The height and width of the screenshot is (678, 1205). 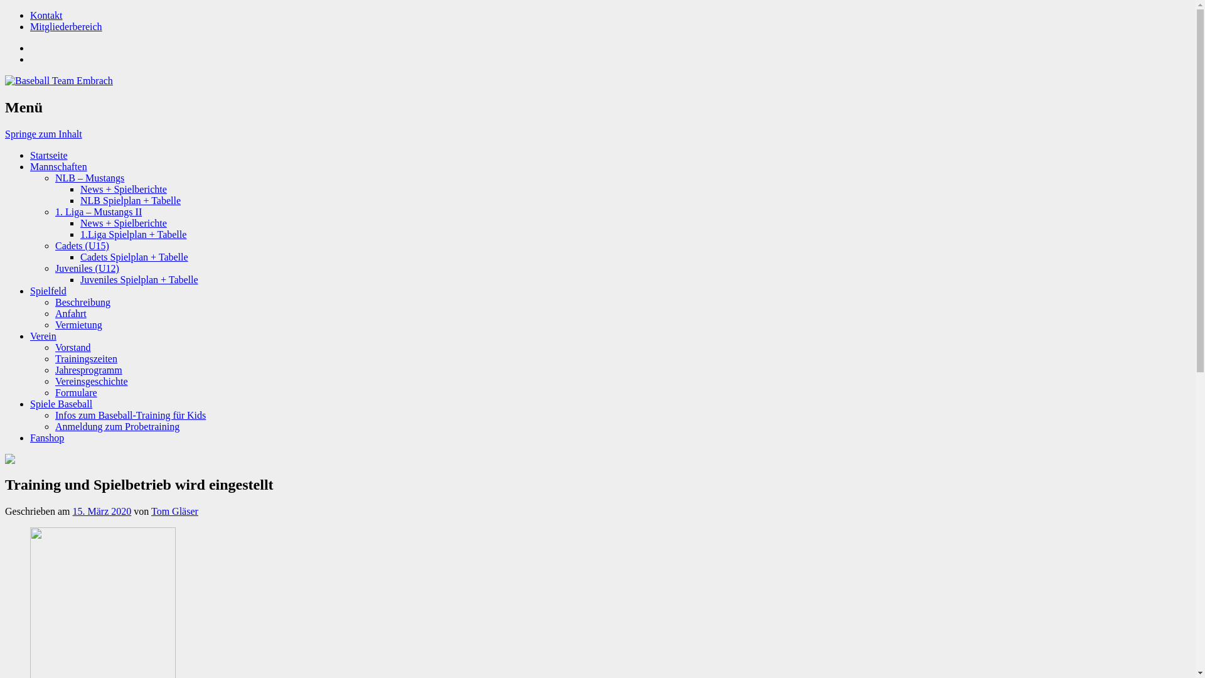 What do you see at coordinates (306, 81) in the screenshot?
I see `Baseball Team Embrach` at bounding box center [306, 81].